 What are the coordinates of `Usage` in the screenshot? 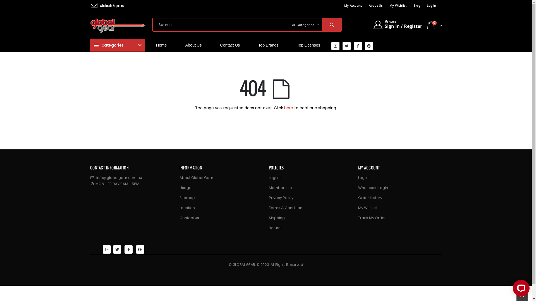 It's located at (185, 188).